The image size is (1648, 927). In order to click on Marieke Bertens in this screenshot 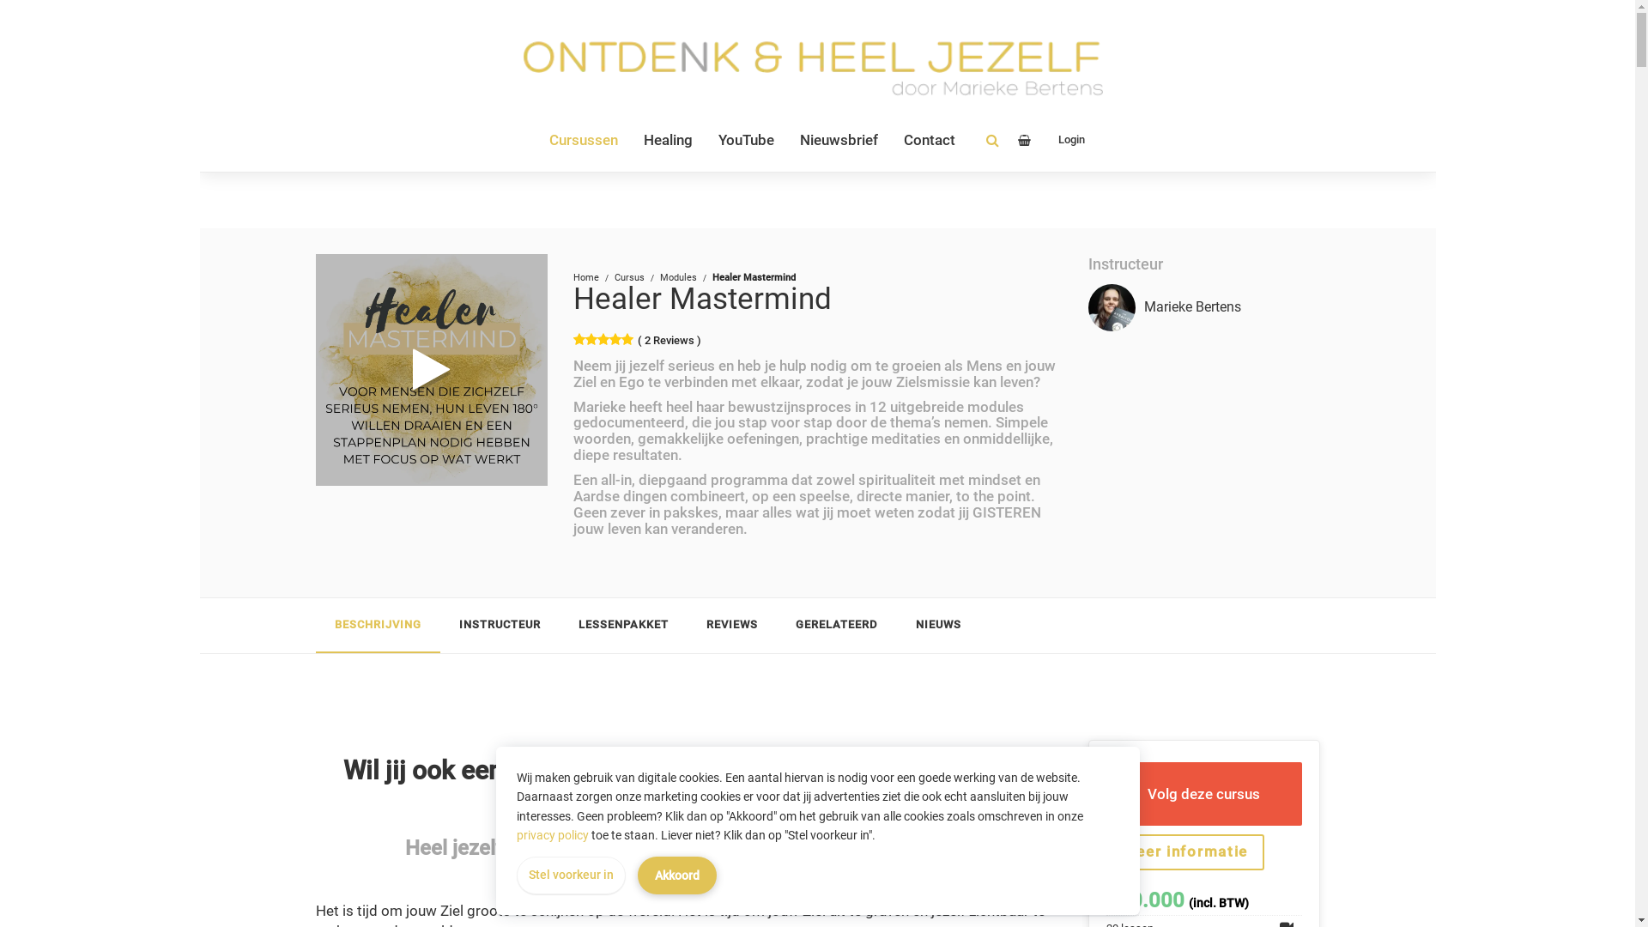, I will do `click(1191, 307)`.